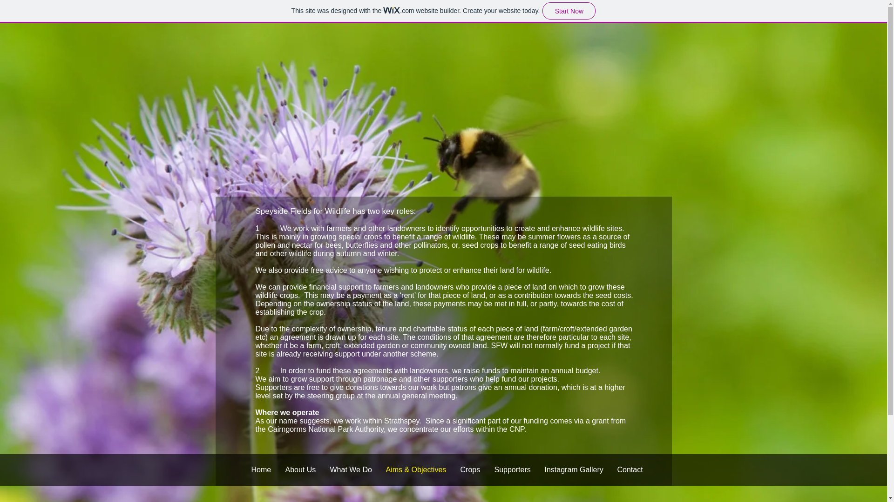  What do you see at coordinates (470, 469) in the screenshot?
I see `Crops` at bounding box center [470, 469].